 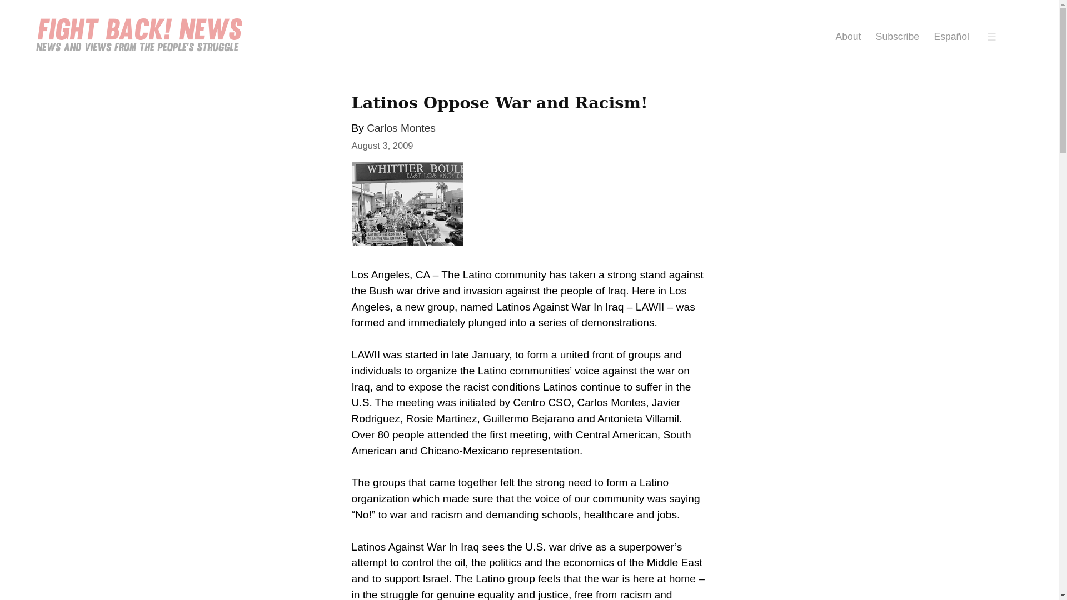 What do you see at coordinates (401, 128) in the screenshot?
I see `Carlos Montes` at bounding box center [401, 128].